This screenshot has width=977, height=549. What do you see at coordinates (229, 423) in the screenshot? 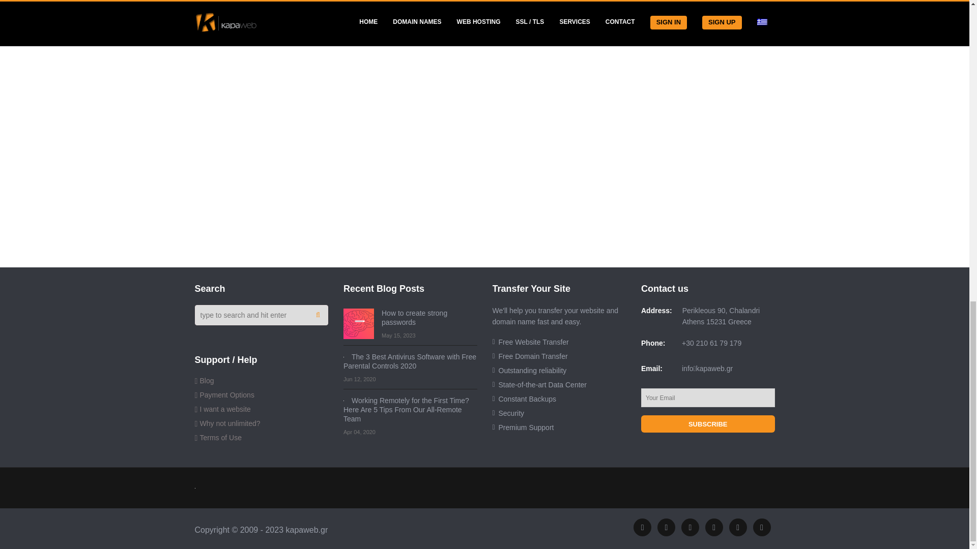
I see `Why not unlimited?` at bounding box center [229, 423].